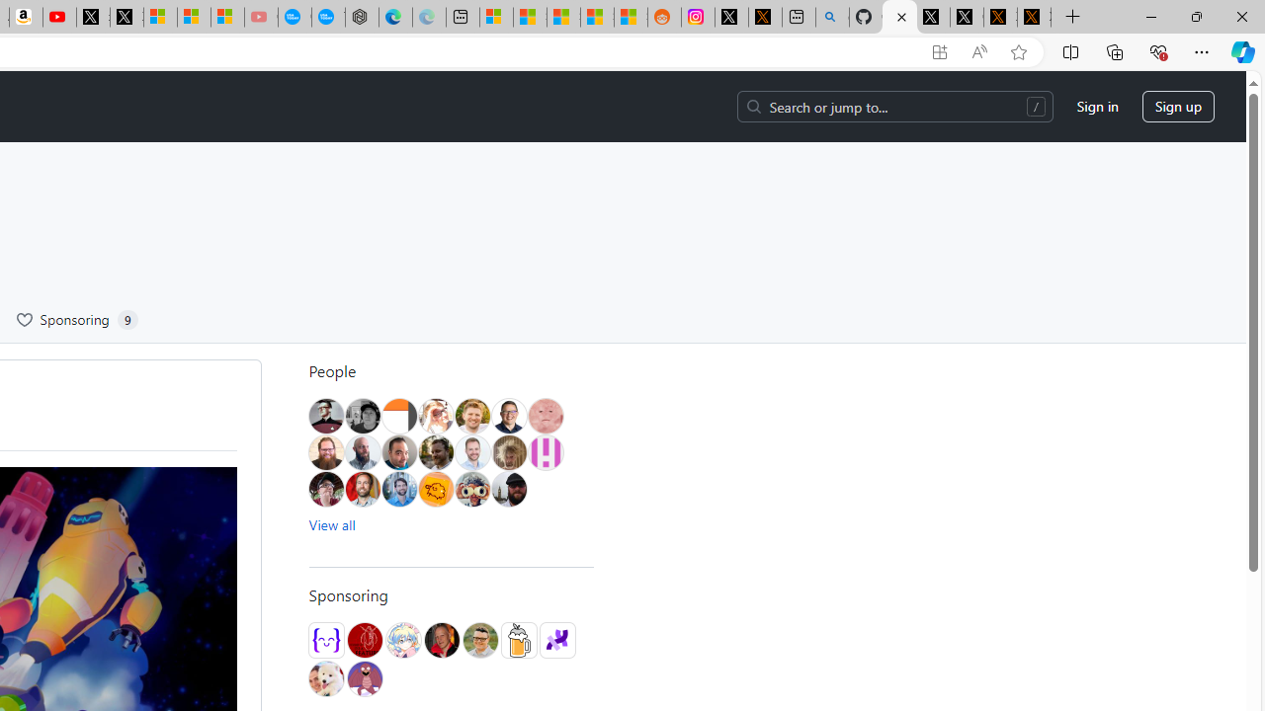  Describe the element at coordinates (363, 452) in the screenshot. I see `@zerowidth` at that location.